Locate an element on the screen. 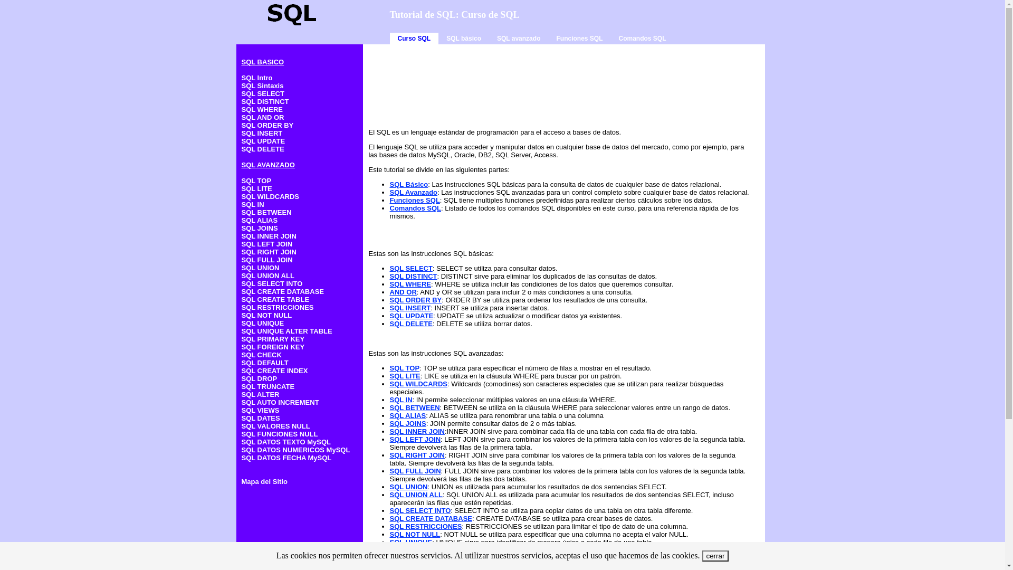  SQL DROP is located at coordinates (260, 379).